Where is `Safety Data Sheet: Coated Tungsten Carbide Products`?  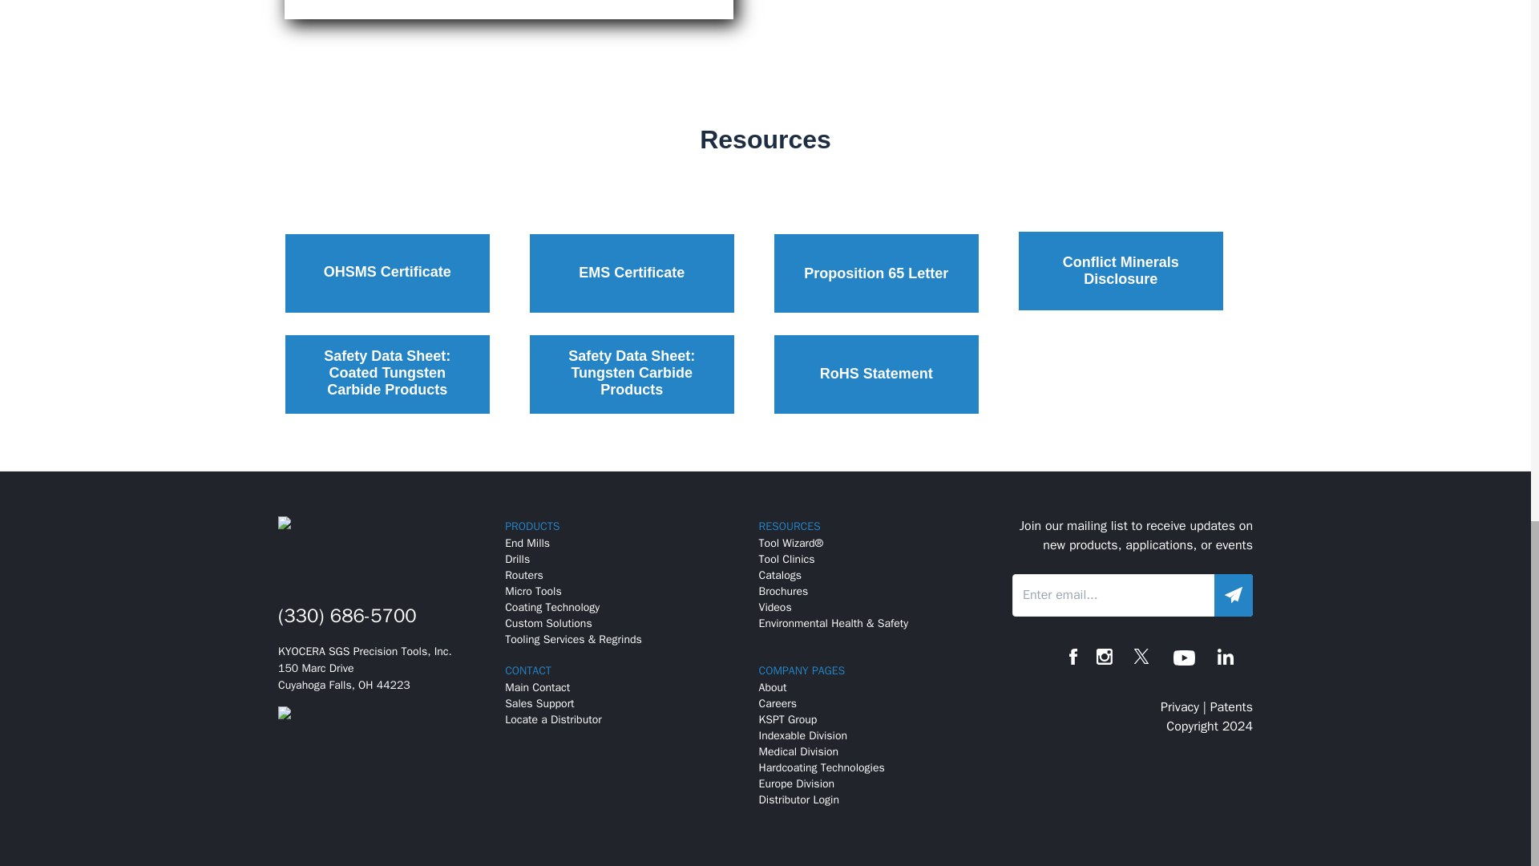
Safety Data Sheet: Coated Tungsten Carbide Products is located at coordinates (388, 374).